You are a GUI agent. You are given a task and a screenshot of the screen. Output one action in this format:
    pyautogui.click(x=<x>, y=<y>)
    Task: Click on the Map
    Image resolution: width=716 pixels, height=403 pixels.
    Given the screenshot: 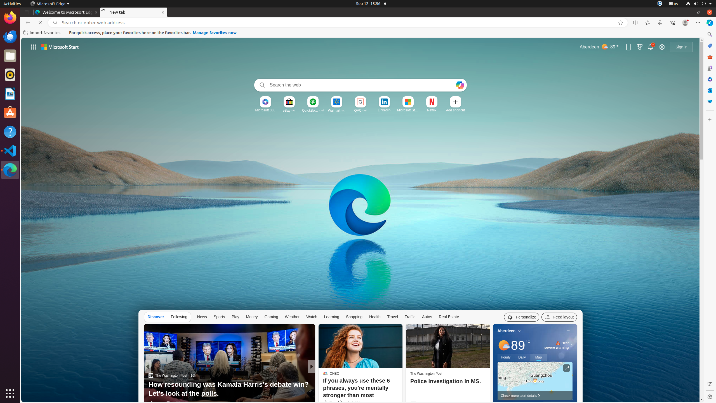 What is the action you would take?
    pyautogui.click(x=539, y=357)
    